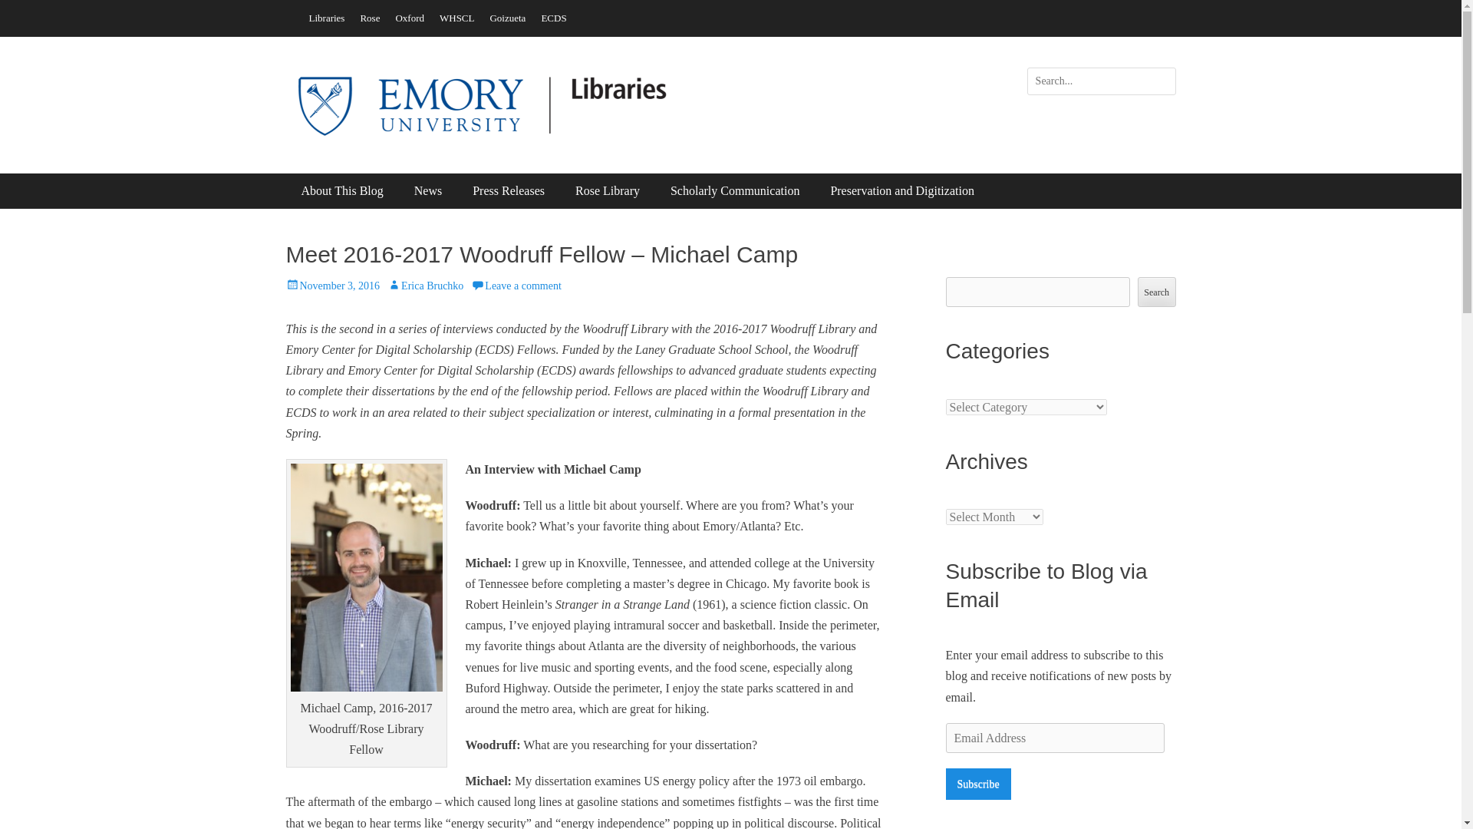  What do you see at coordinates (433, 86) in the screenshot?
I see `Emory Libraries Blog` at bounding box center [433, 86].